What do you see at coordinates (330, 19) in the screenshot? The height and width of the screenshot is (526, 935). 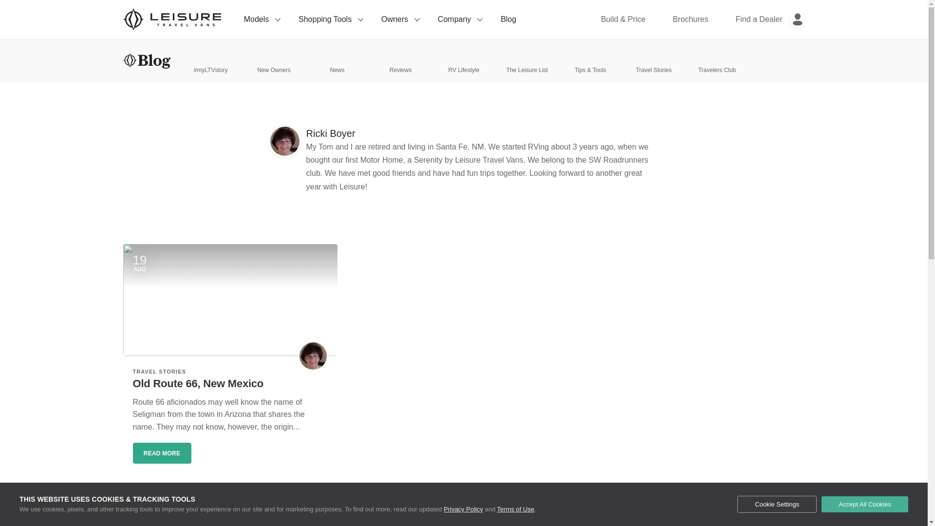 I see `Shopping Tools` at bounding box center [330, 19].